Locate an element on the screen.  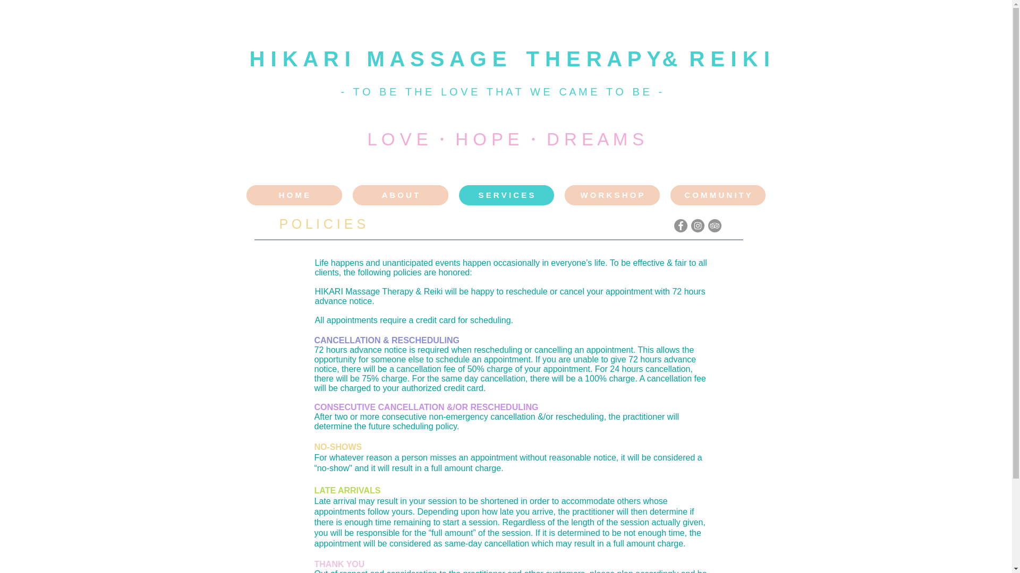
H O M E is located at coordinates (294, 195).